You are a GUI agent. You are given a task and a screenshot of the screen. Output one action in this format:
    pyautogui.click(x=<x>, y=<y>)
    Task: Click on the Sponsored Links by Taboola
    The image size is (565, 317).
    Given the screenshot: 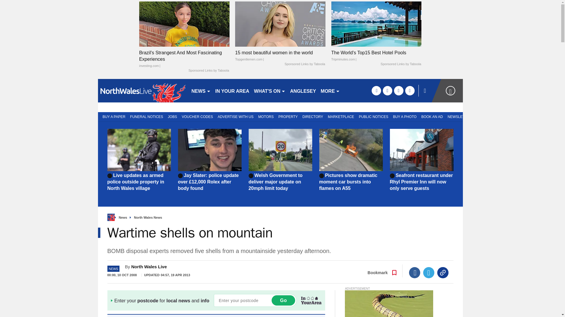 What is the action you would take?
    pyautogui.click(x=401, y=64)
    